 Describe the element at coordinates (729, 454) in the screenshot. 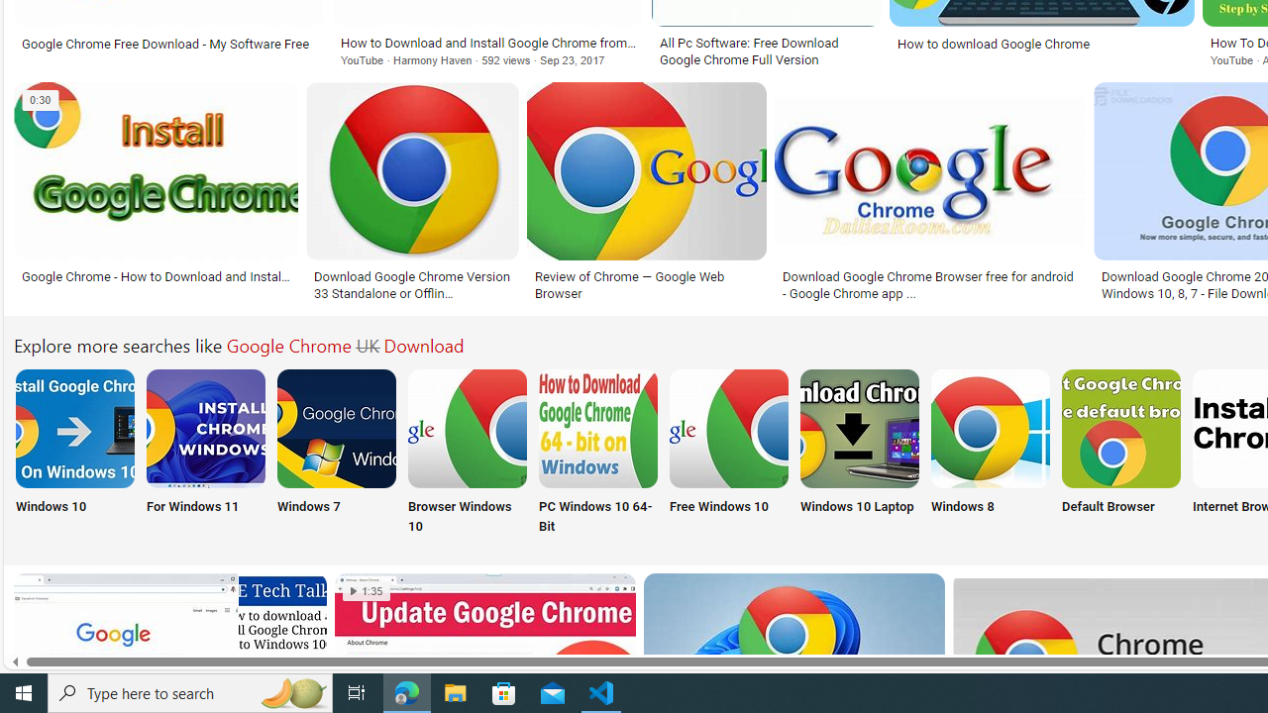

I see `Google Chrome Download Free Windows 10 Free Windows 10` at that location.